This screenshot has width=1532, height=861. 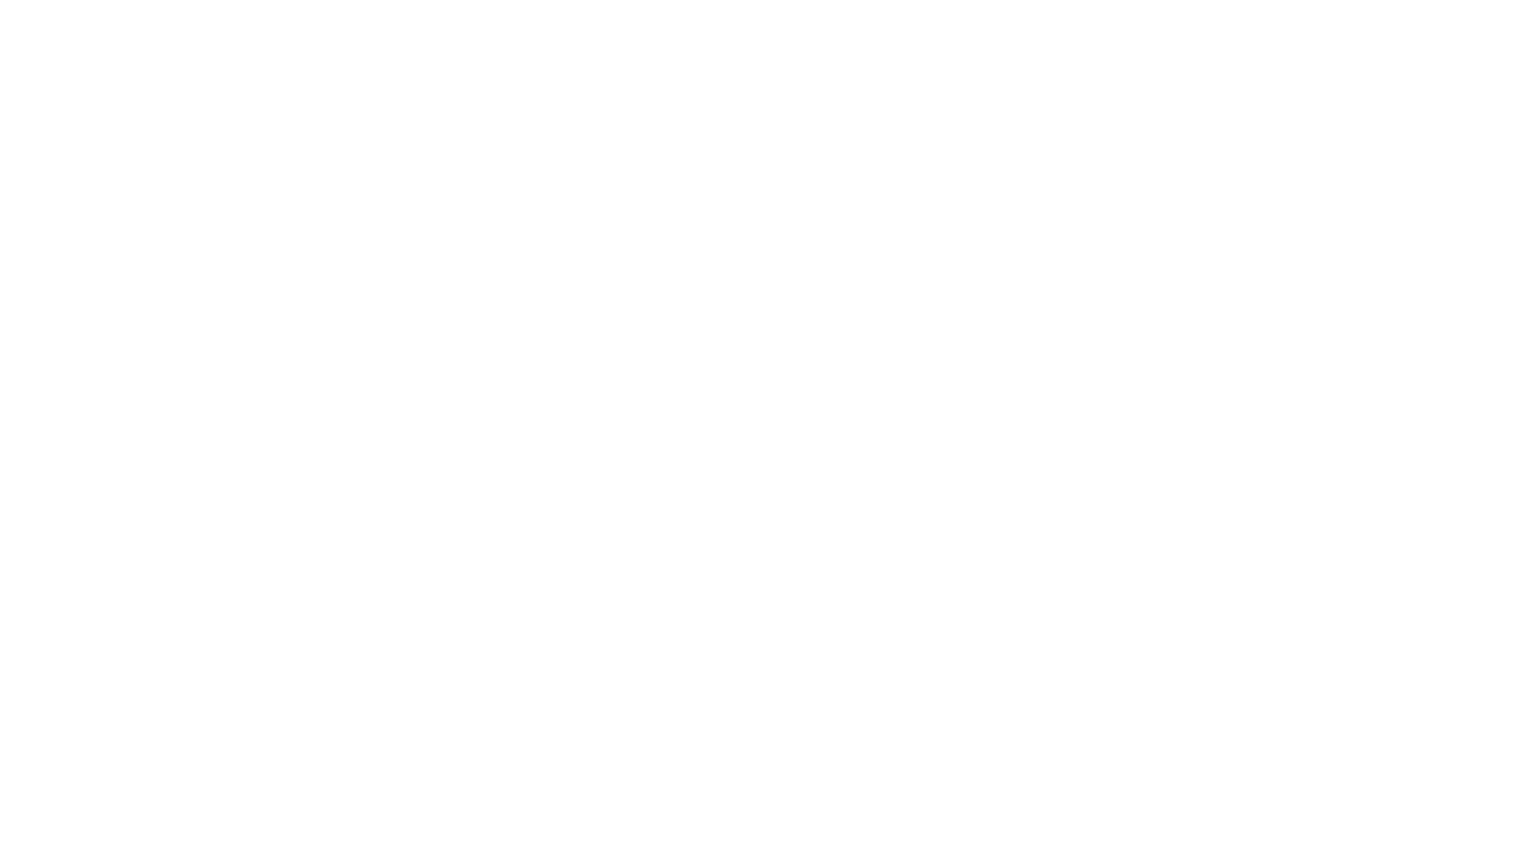 I want to click on TeamViewer QuickSupport for MacOS, so click(x=123, y=788).